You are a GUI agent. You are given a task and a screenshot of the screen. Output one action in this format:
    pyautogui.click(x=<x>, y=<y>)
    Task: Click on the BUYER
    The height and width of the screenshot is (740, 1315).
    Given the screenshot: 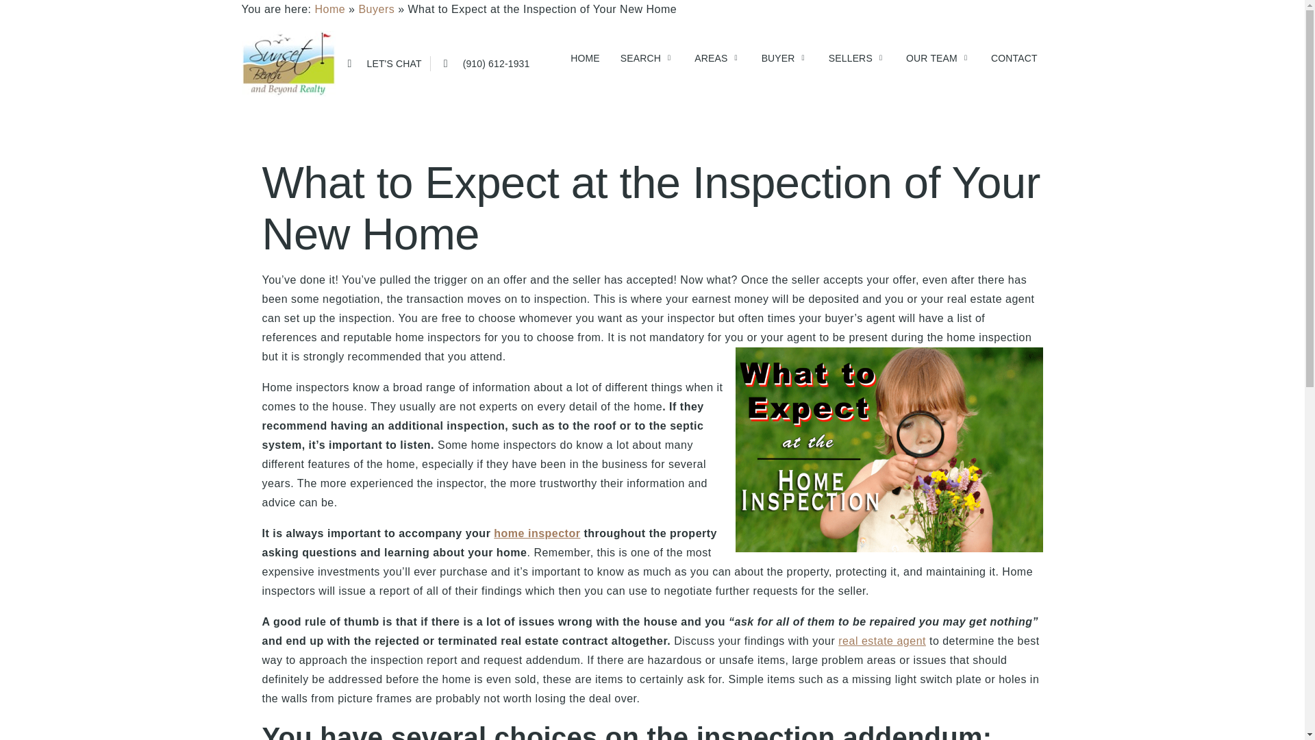 What is the action you would take?
    pyautogui.click(x=822, y=58)
    